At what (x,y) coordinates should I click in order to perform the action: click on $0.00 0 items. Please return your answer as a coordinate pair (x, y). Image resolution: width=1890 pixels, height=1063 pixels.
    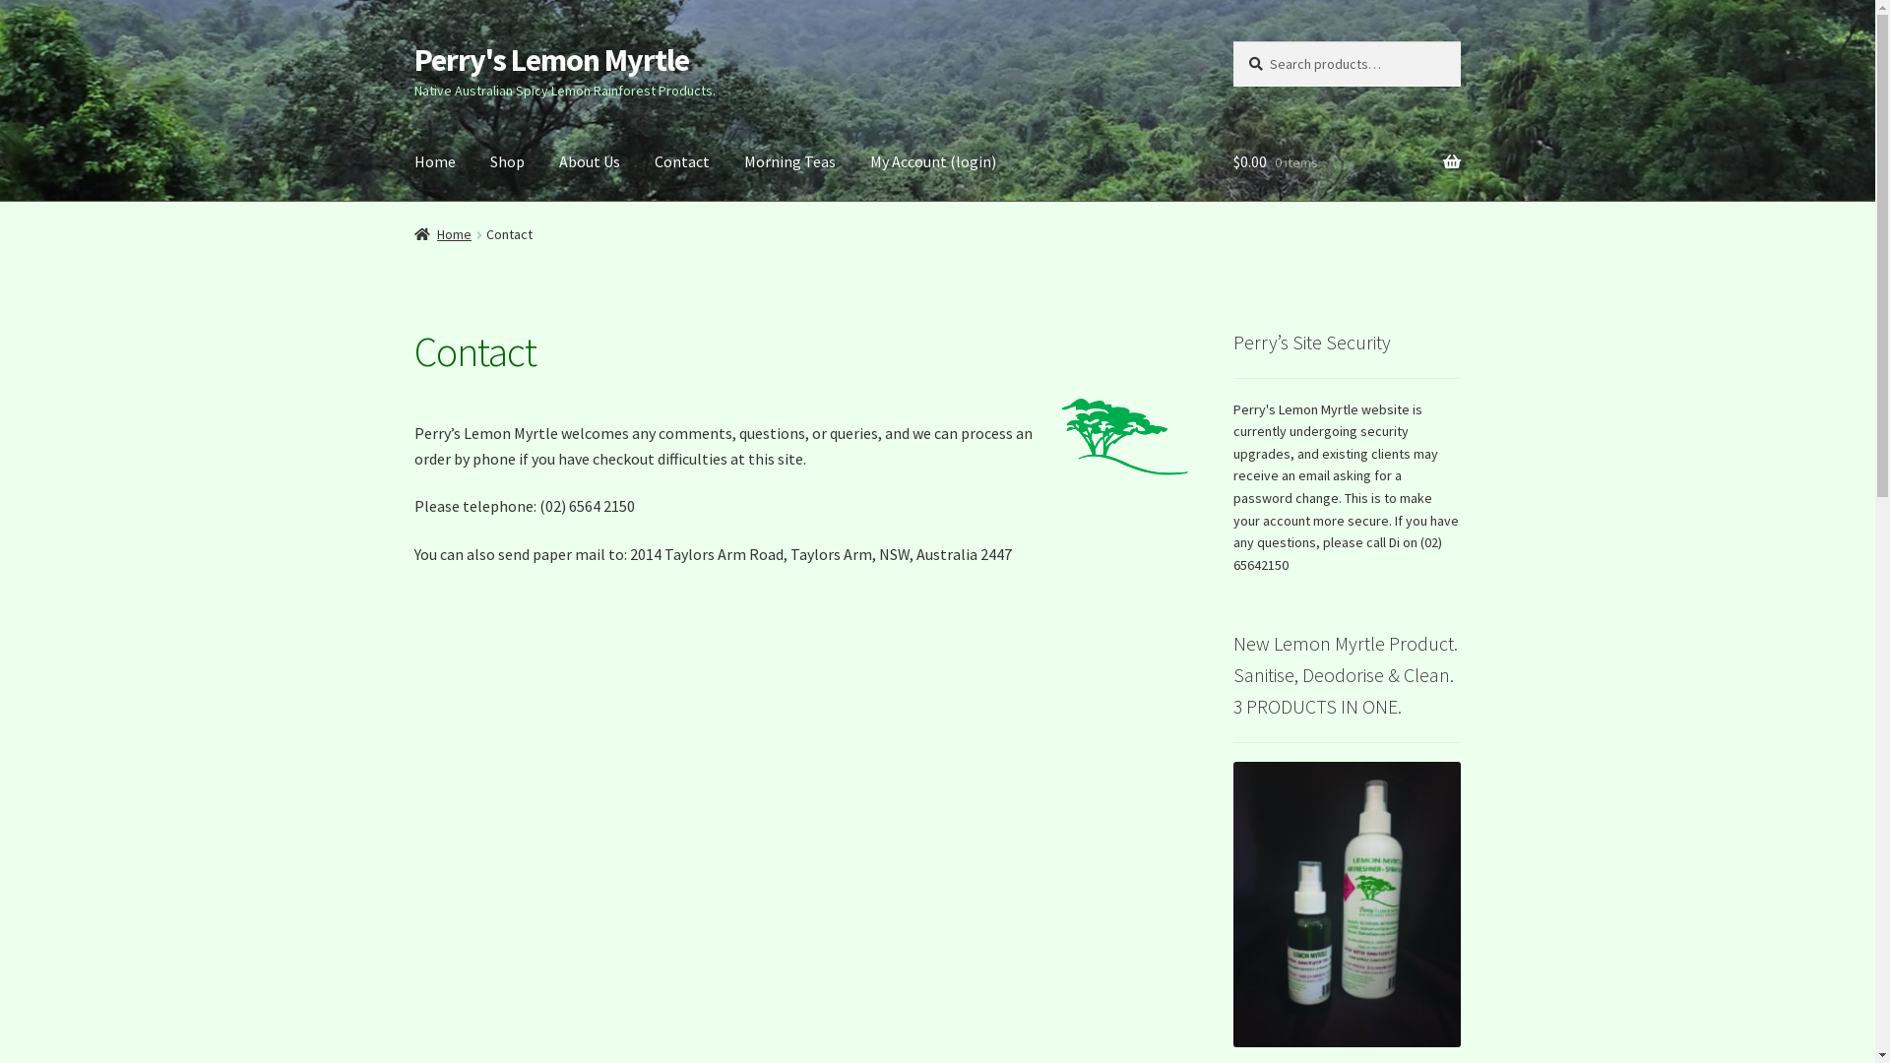
    Looking at the image, I should click on (1347, 162).